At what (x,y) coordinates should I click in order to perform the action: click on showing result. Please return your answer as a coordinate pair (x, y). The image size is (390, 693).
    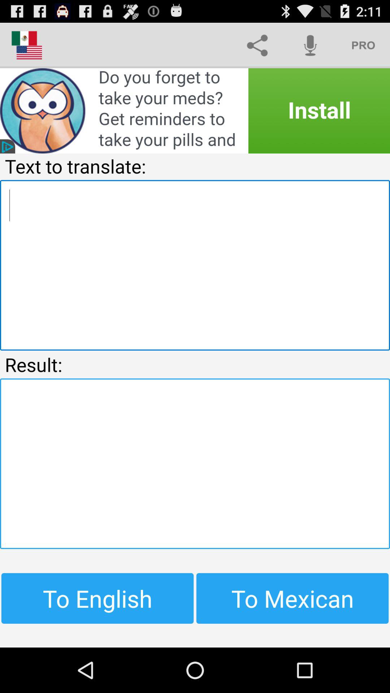
    Looking at the image, I should click on (195, 463).